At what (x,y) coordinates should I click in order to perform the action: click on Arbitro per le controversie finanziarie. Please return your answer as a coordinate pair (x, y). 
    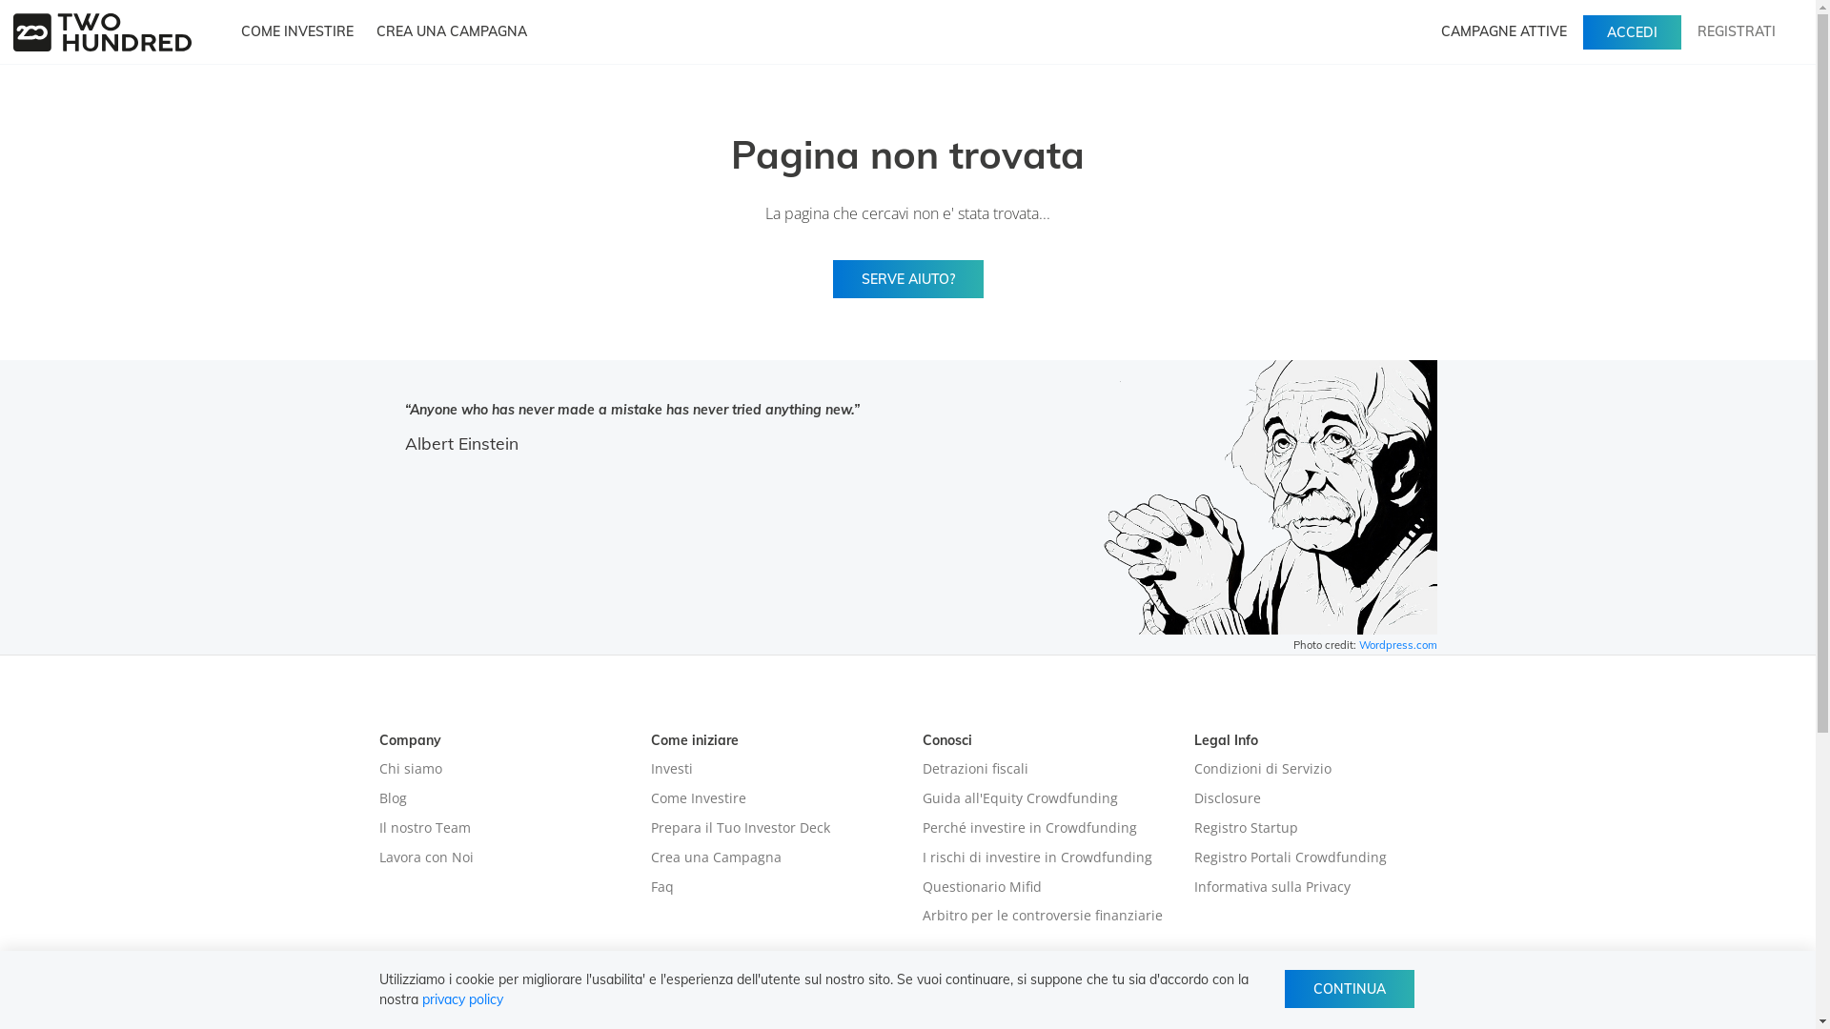
    Looking at the image, I should click on (1043, 915).